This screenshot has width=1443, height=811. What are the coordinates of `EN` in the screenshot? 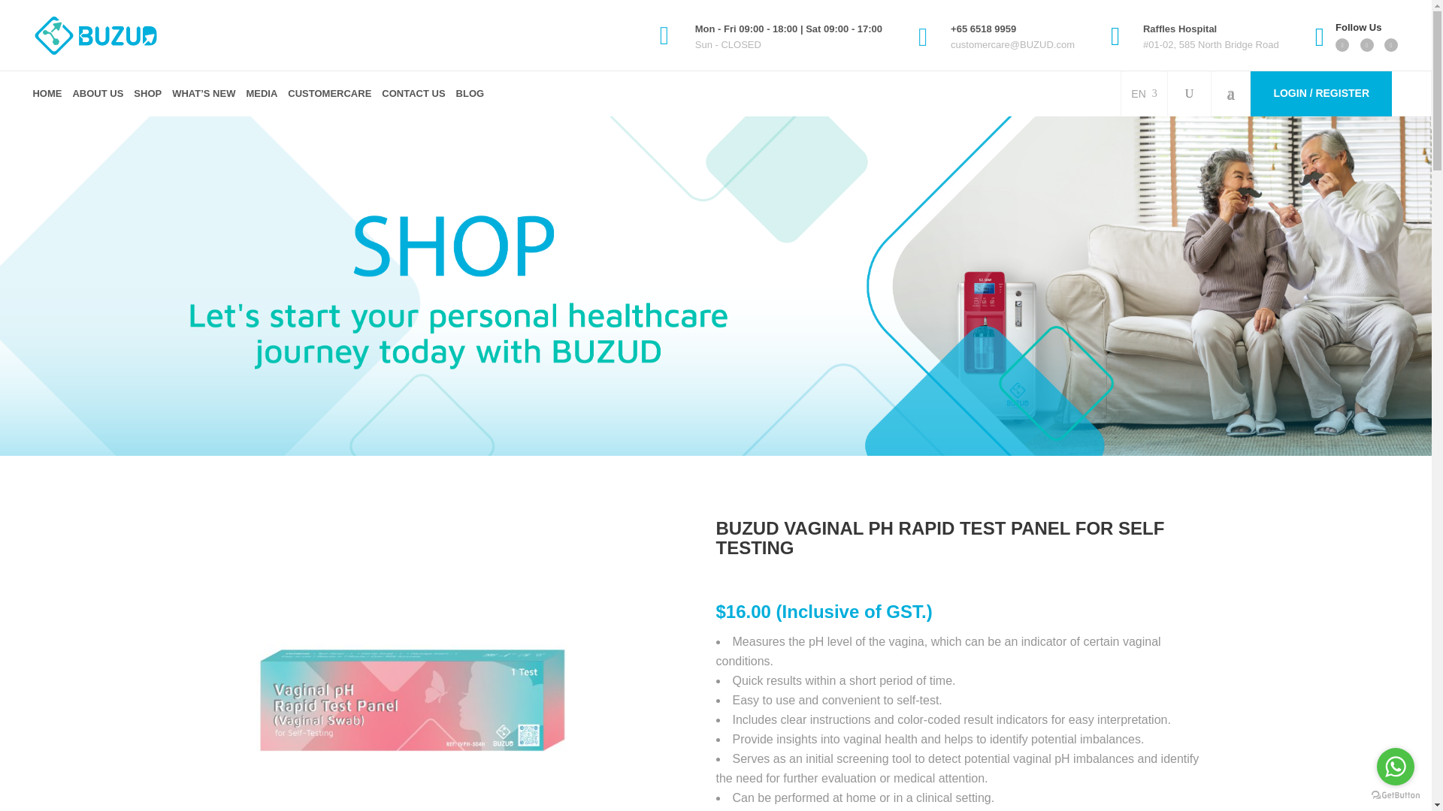 It's located at (1144, 94).